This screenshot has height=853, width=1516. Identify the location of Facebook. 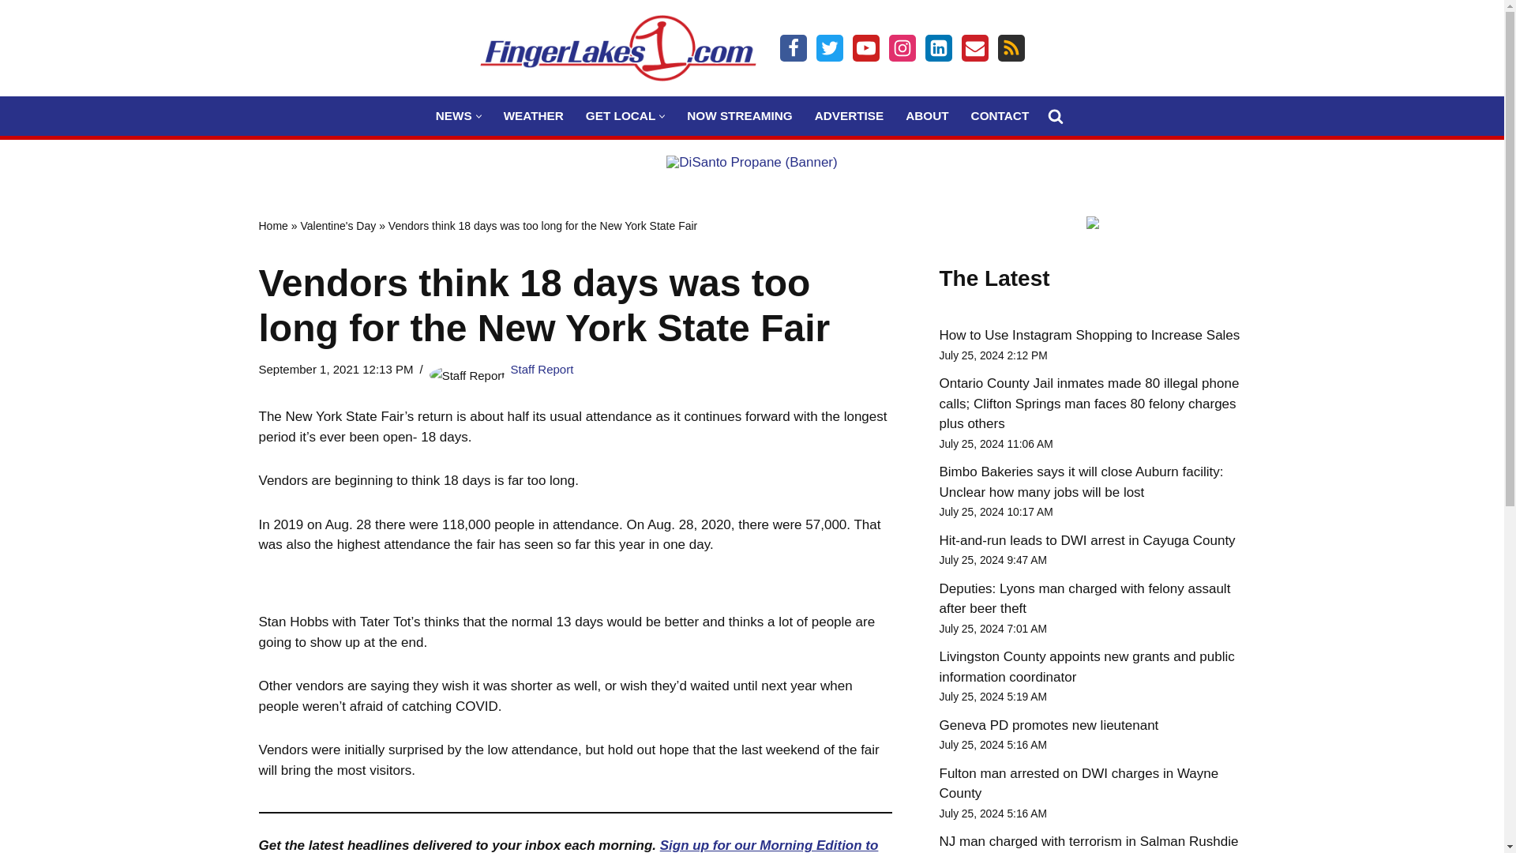
(793, 47).